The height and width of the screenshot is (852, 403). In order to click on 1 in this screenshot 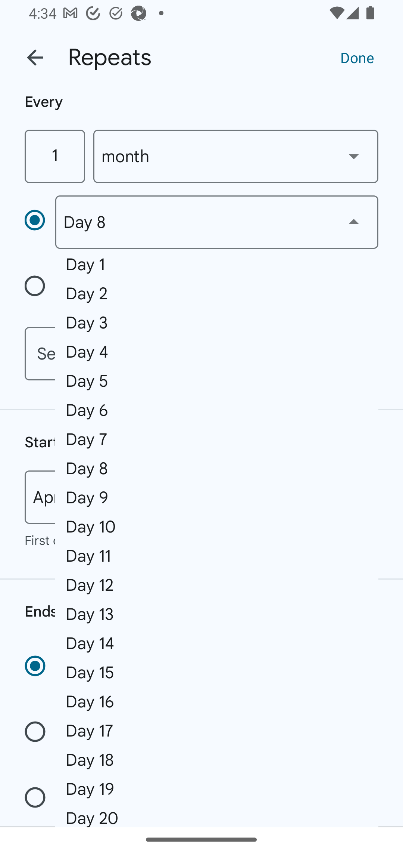, I will do `click(54, 156)`.